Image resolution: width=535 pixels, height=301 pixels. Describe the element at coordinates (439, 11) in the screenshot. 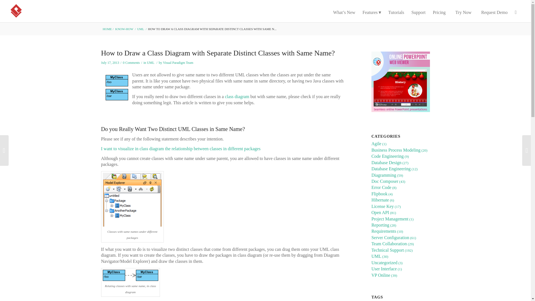

I see `Pricing` at that location.